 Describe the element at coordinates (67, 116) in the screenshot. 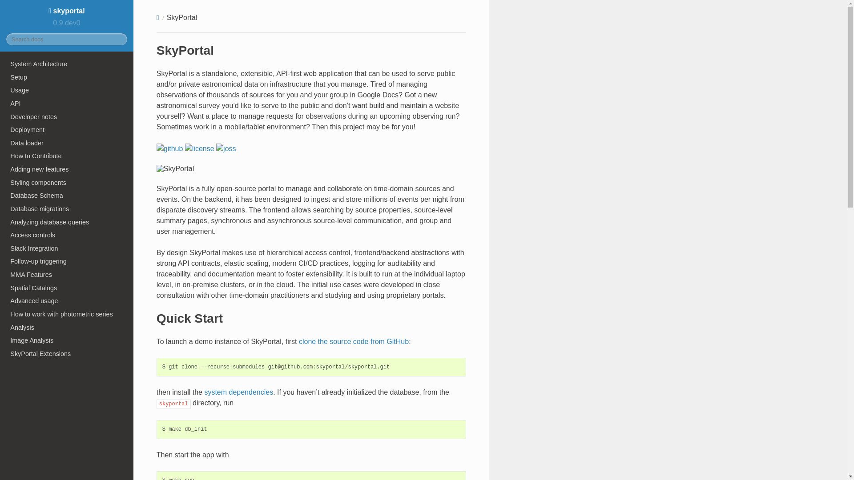

I see `Developer notes` at that location.